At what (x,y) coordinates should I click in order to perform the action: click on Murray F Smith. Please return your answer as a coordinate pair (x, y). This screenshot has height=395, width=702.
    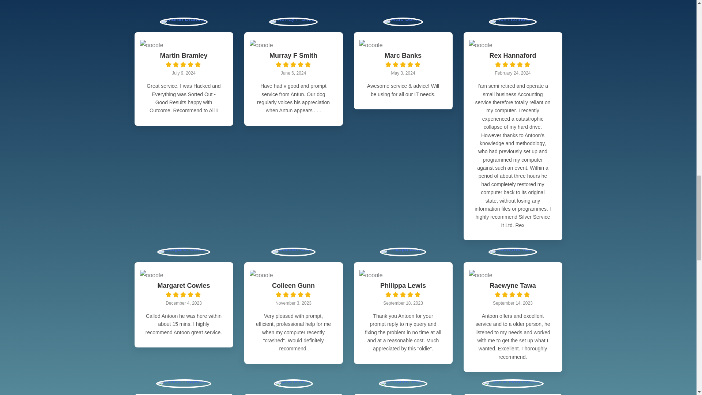
    Looking at the image, I should click on (293, 56).